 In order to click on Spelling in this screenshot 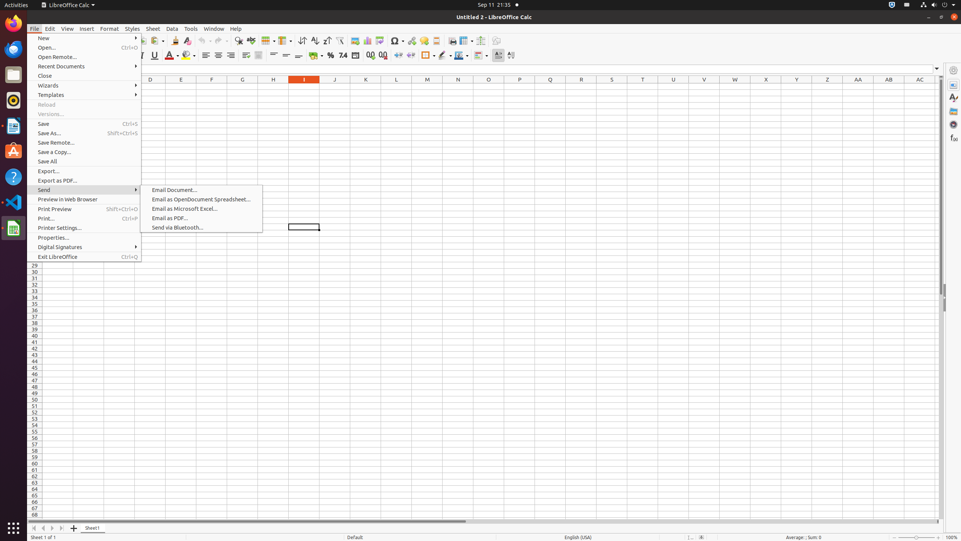, I will do `click(251, 41)`.